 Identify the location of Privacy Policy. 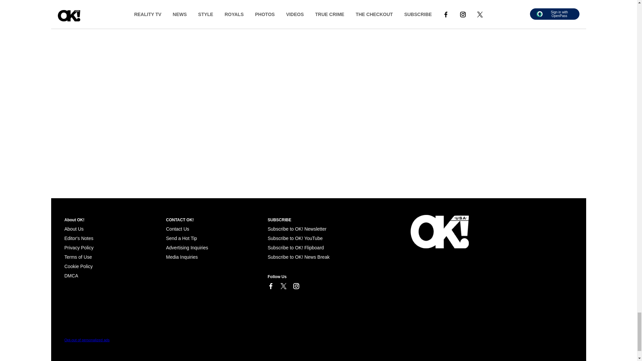
(79, 248).